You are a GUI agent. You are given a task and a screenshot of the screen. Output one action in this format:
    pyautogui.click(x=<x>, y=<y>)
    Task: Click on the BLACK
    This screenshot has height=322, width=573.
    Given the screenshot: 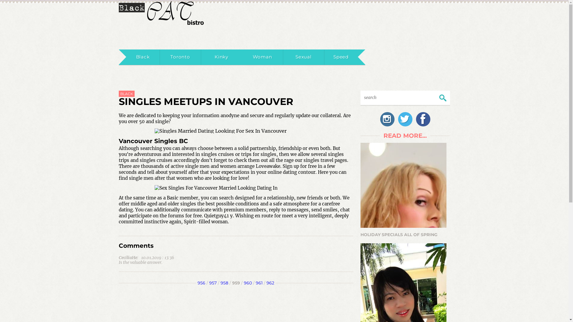 What is the action you would take?
    pyautogui.click(x=127, y=94)
    